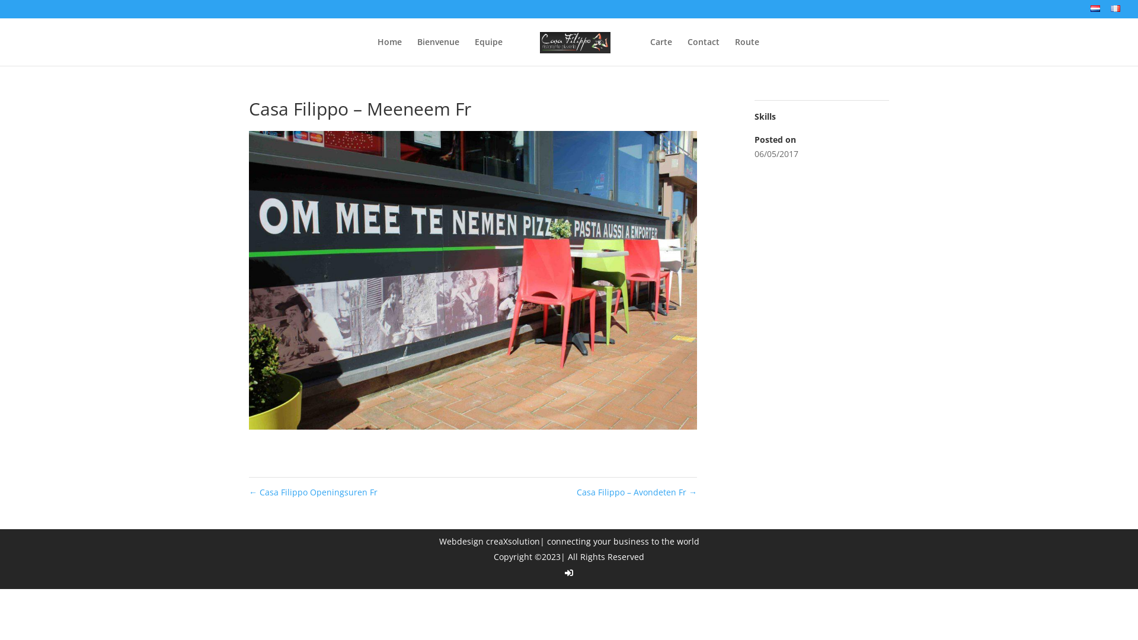 The width and height of the screenshot is (1138, 640). Describe the element at coordinates (747, 52) in the screenshot. I see `Route` at that location.